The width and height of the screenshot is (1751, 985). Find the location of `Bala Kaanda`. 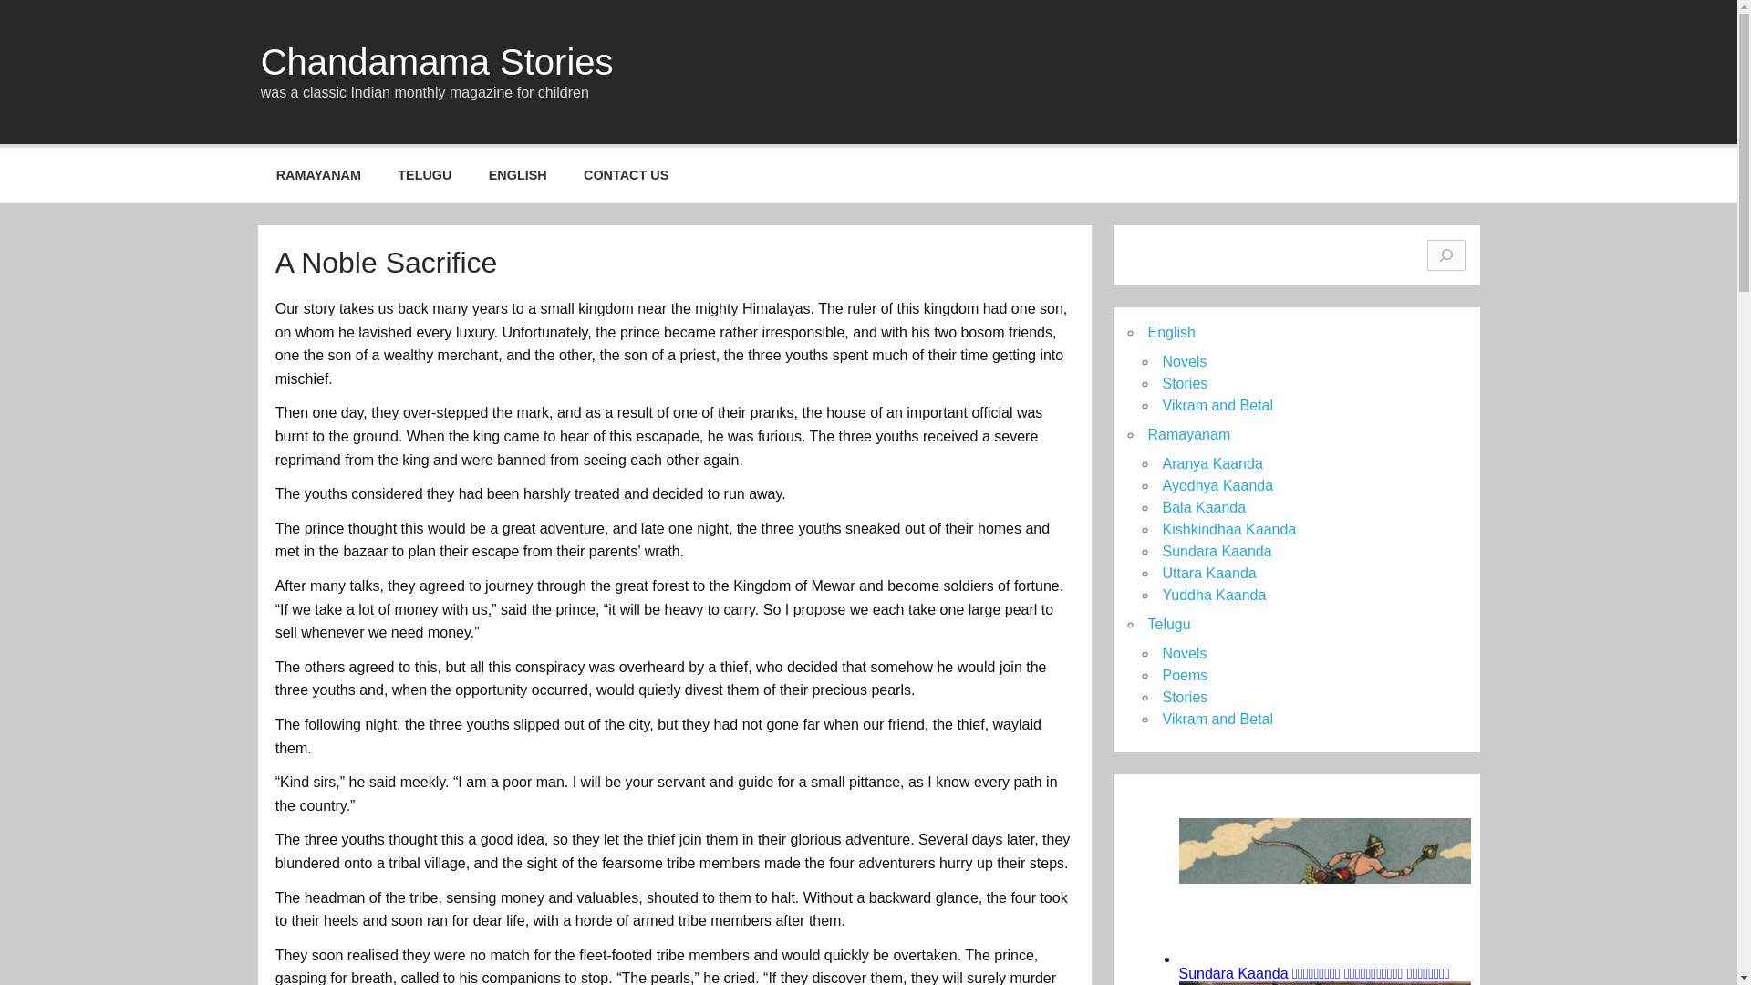

Bala Kaanda is located at coordinates (1204, 507).